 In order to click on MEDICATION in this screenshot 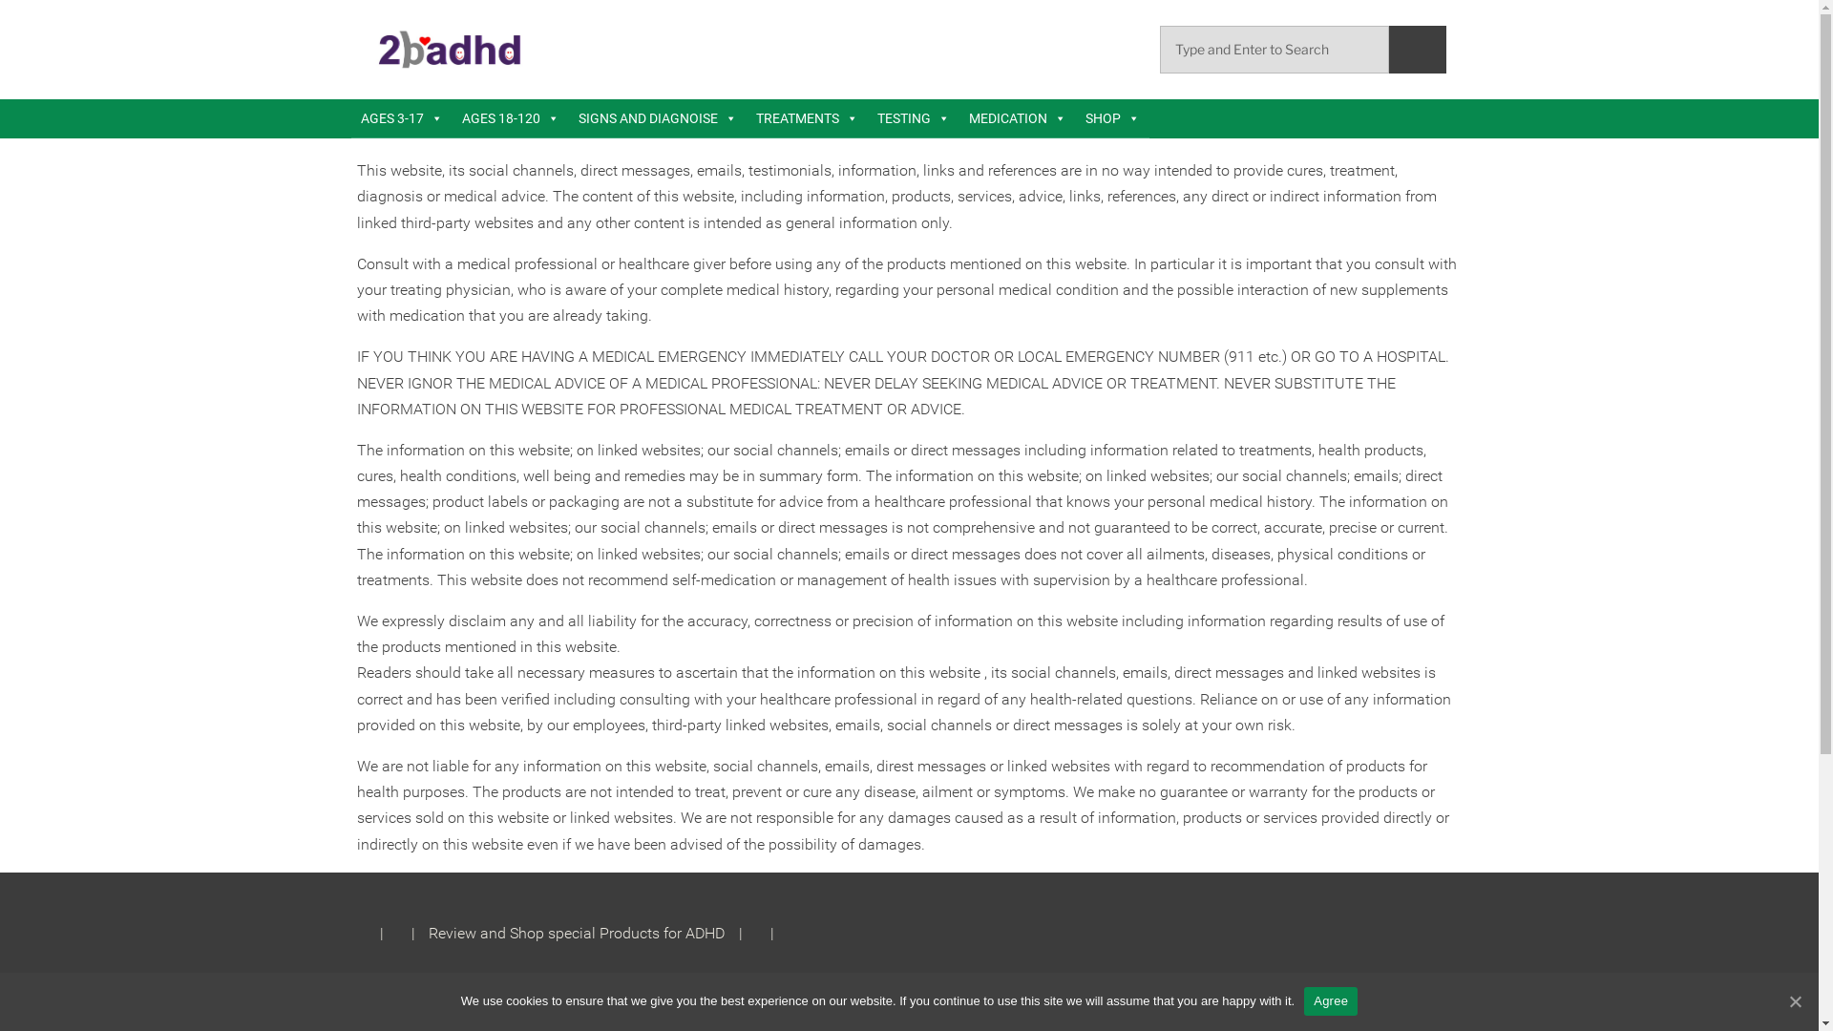, I will do `click(1017, 118)`.